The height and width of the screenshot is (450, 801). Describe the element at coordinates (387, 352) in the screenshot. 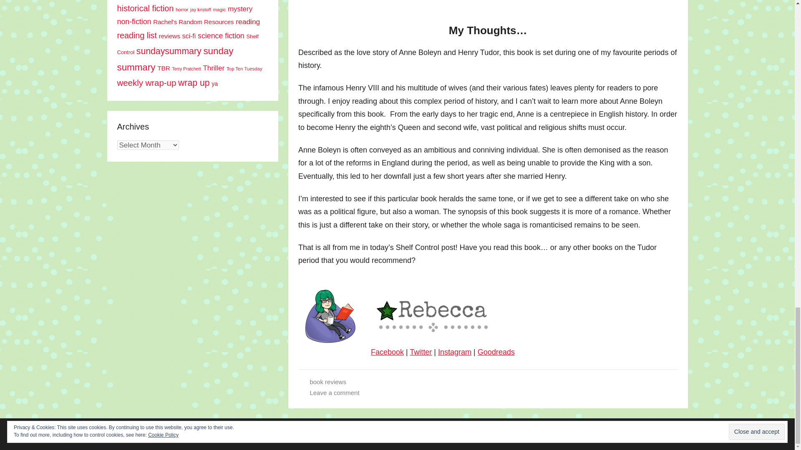

I see `Facebook` at that location.